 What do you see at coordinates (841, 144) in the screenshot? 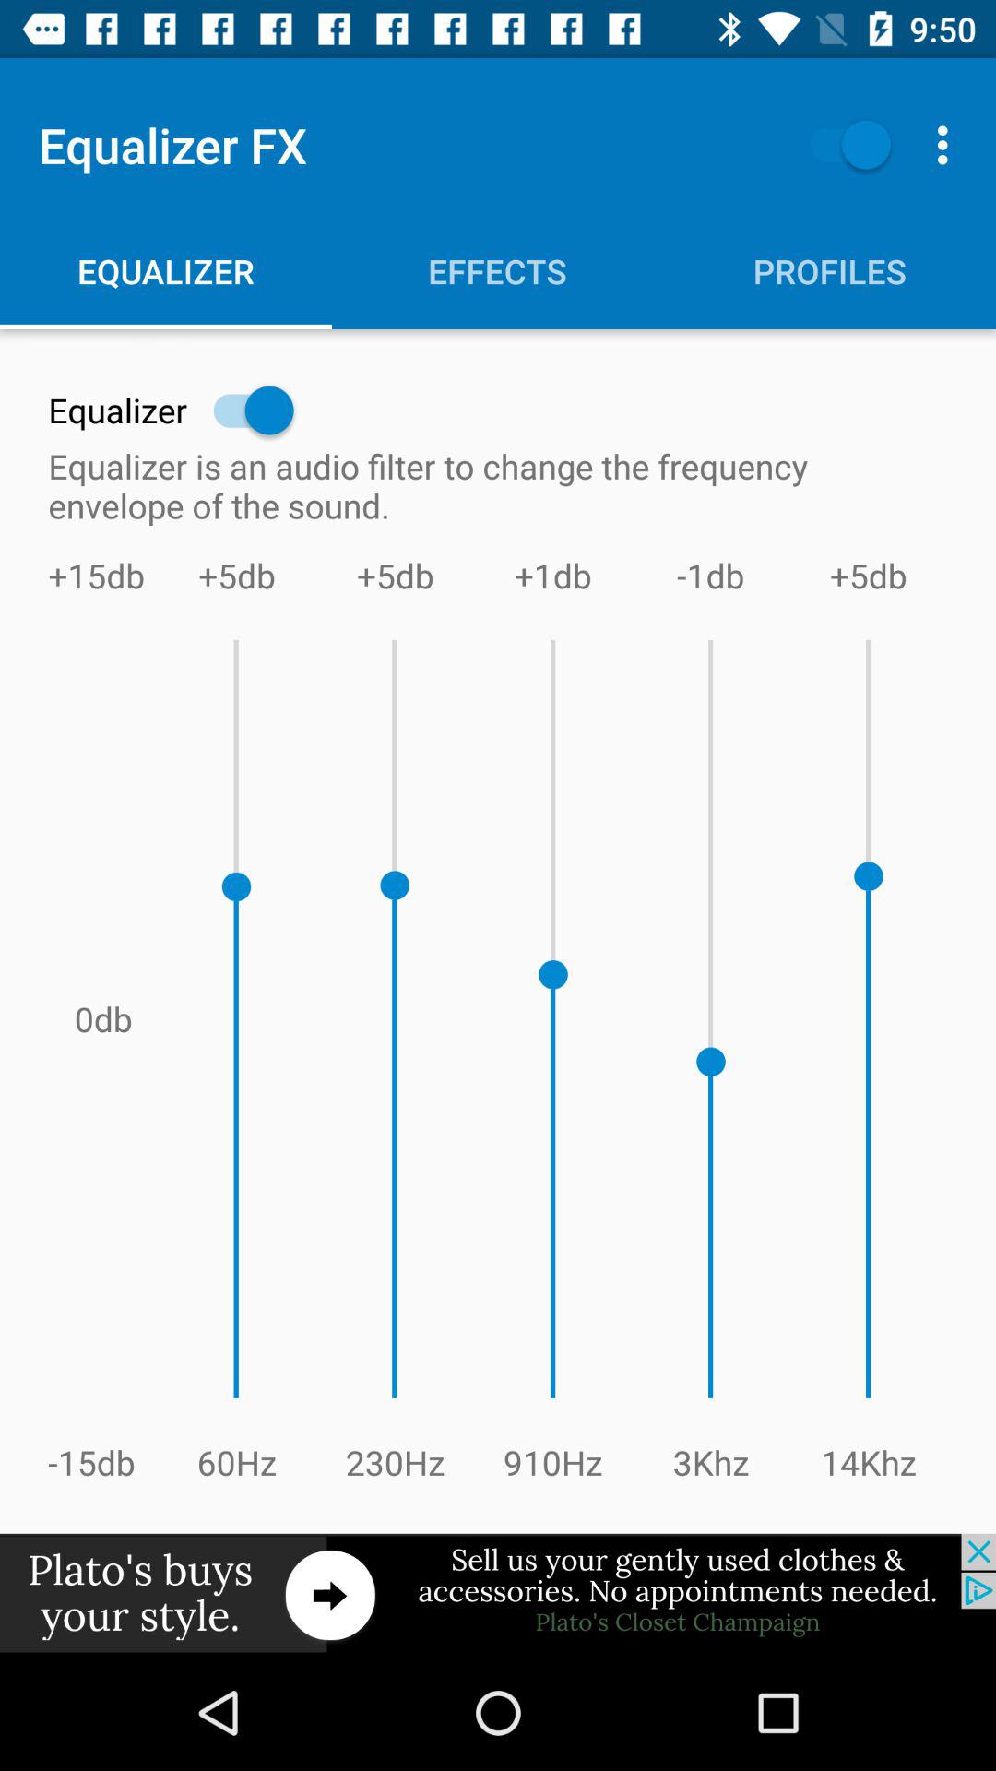
I see `go to on button` at bounding box center [841, 144].